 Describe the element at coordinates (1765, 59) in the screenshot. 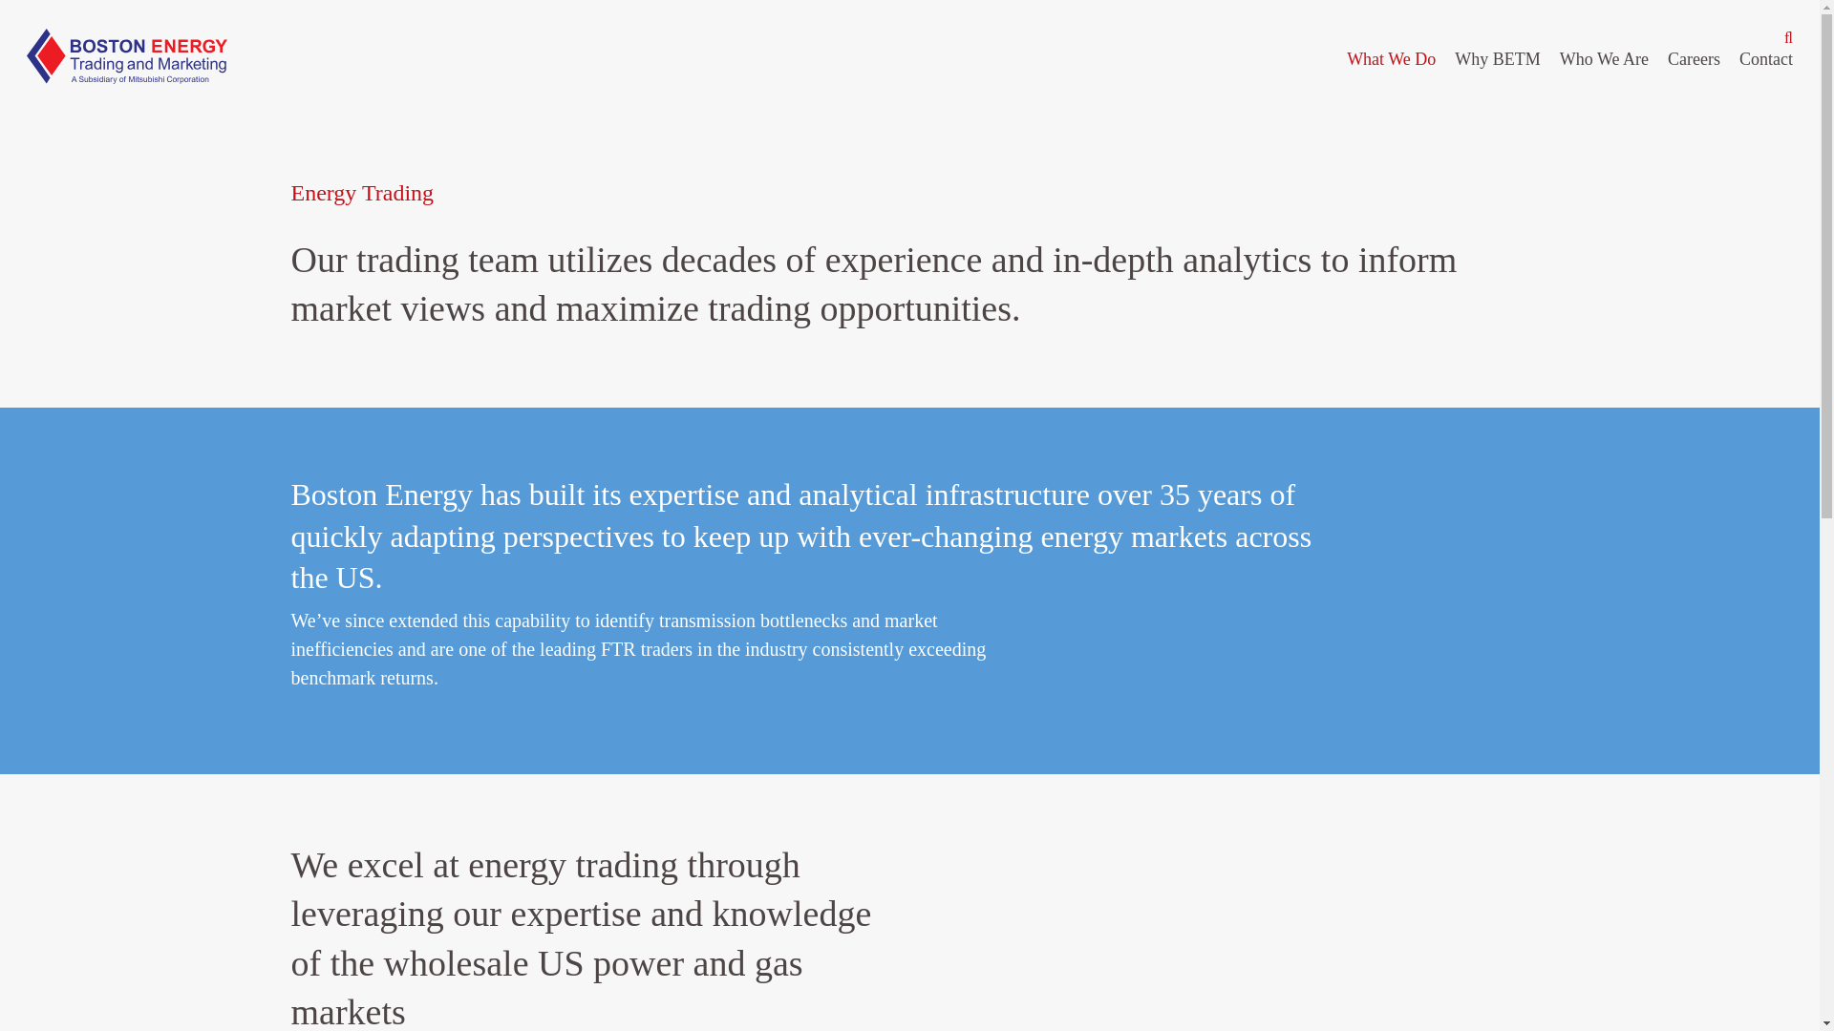

I see `Contact` at that location.